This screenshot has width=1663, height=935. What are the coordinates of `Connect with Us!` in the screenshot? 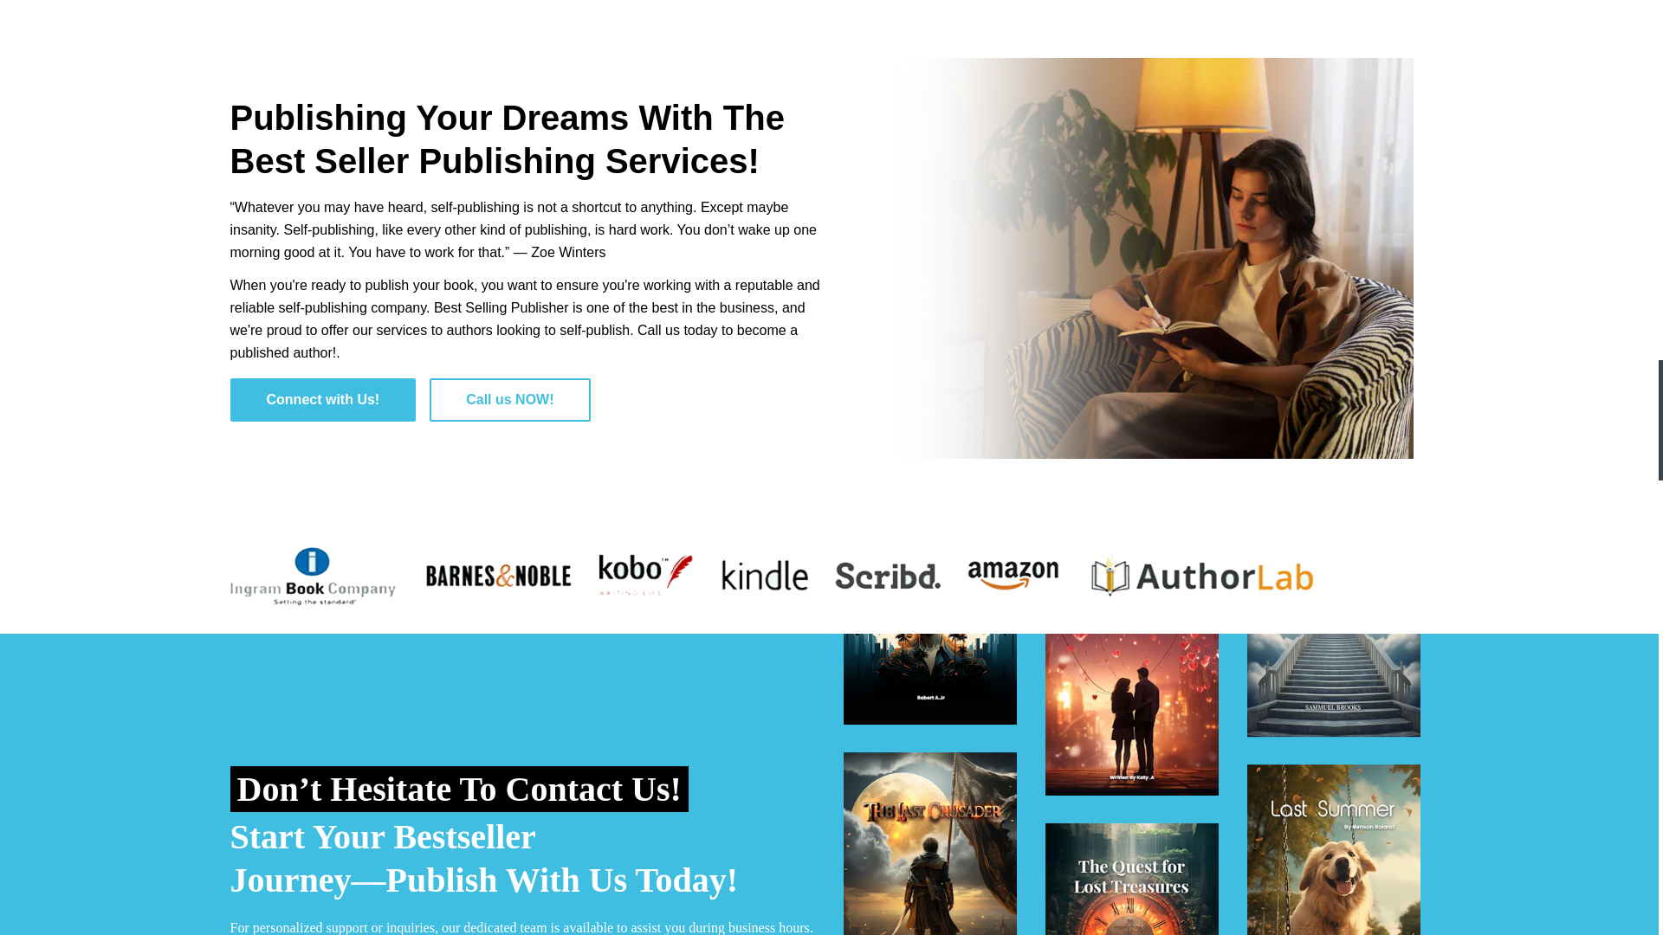 It's located at (324, 400).